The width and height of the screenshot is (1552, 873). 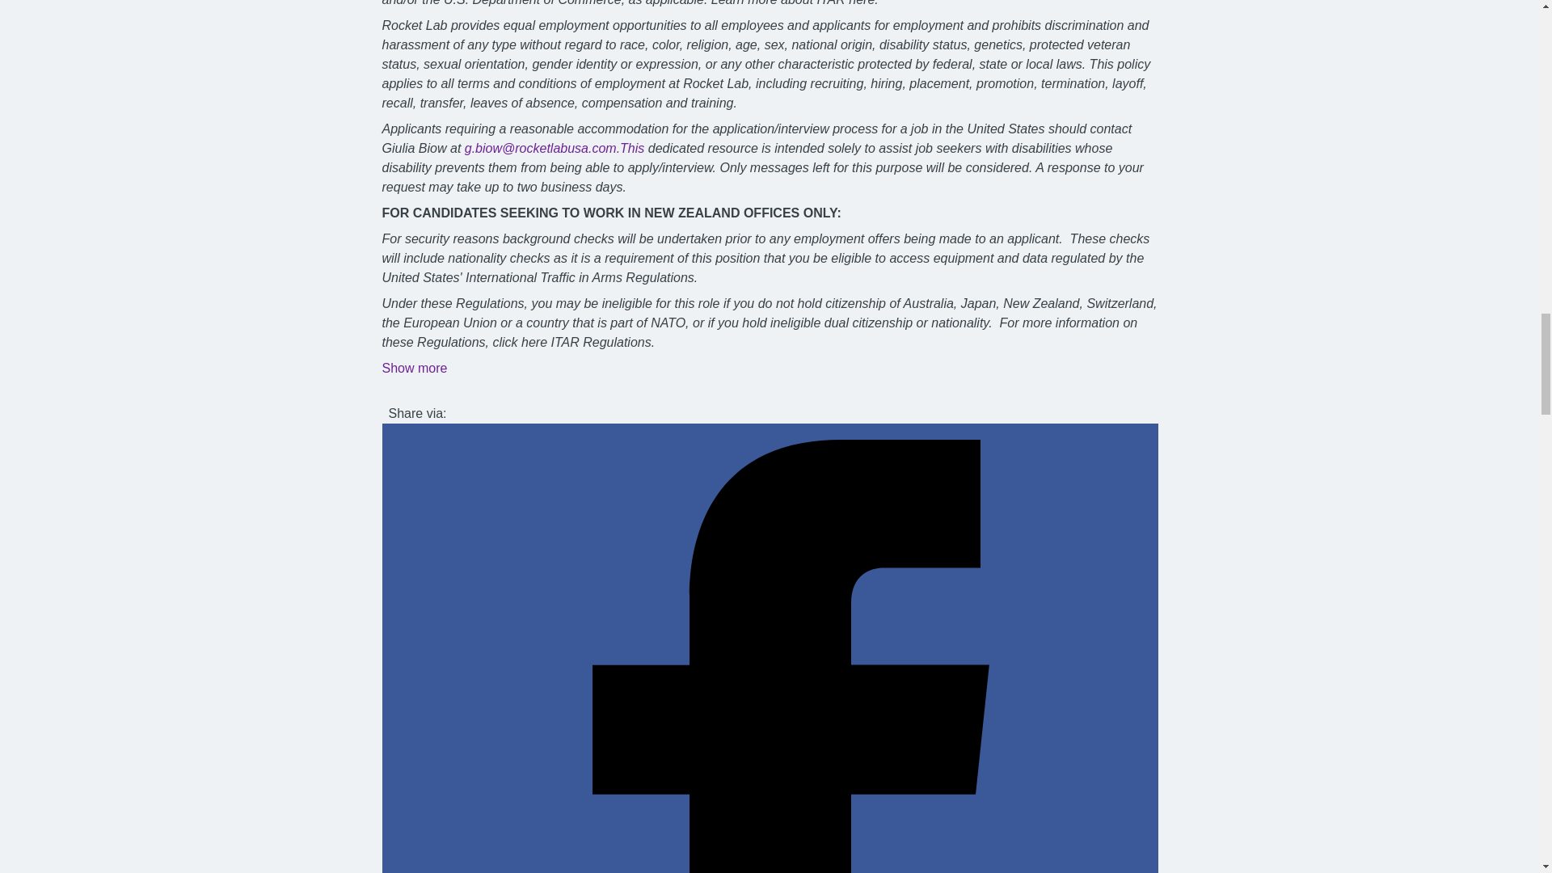 What do you see at coordinates (414, 369) in the screenshot?
I see `Show more` at bounding box center [414, 369].